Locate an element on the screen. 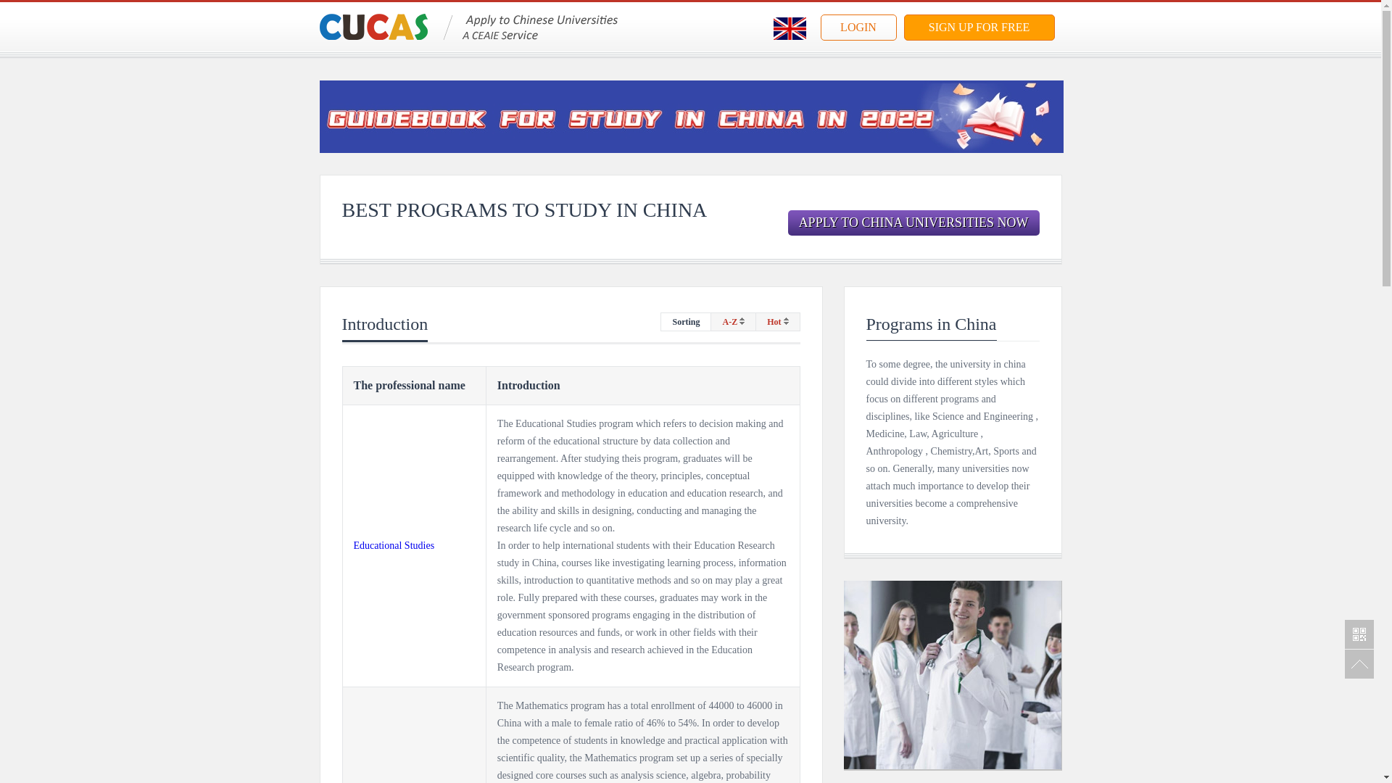 The width and height of the screenshot is (1392, 783). SIGN UP FOR FREE is located at coordinates (979, 28).